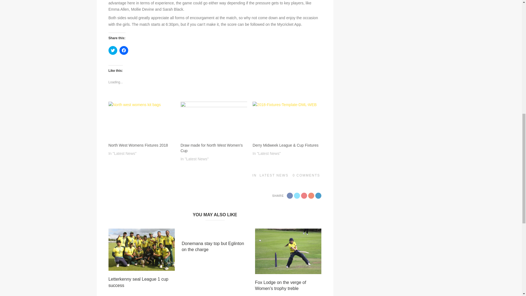 The height and width of the screenshot is (296, 526). Describe the element at coordinates (297, 120) in the screenshot. I see `Twitter` at that location.